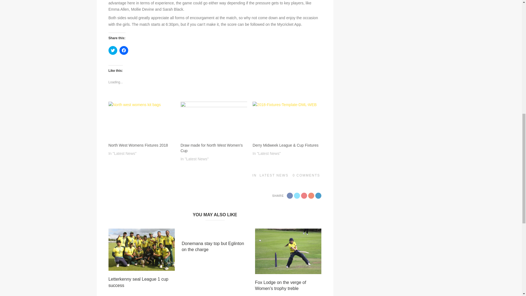 The height and width of the screenshot is (296, 526). Describe the element at coordinates (297, 120) in the screenshot. I see `Twitter` at that location.